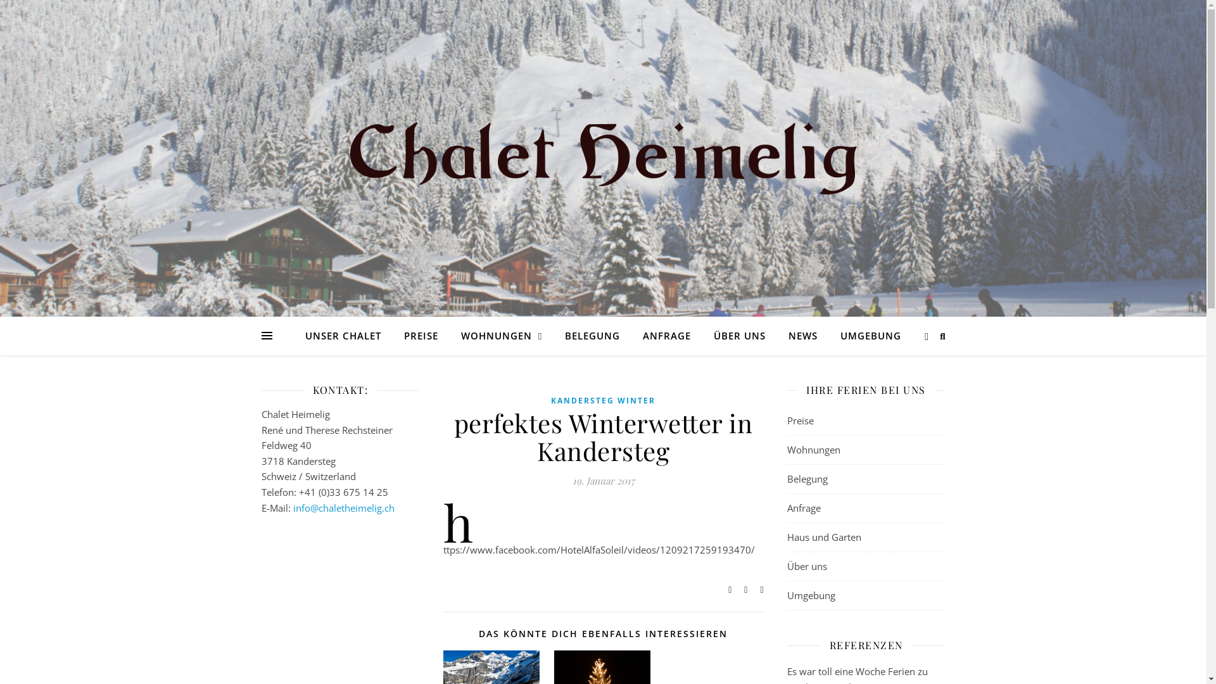 Image resolution: width=1216 pixels, height=684 pixels. I want to click on Chalet Heimelig, so click(603, 158).